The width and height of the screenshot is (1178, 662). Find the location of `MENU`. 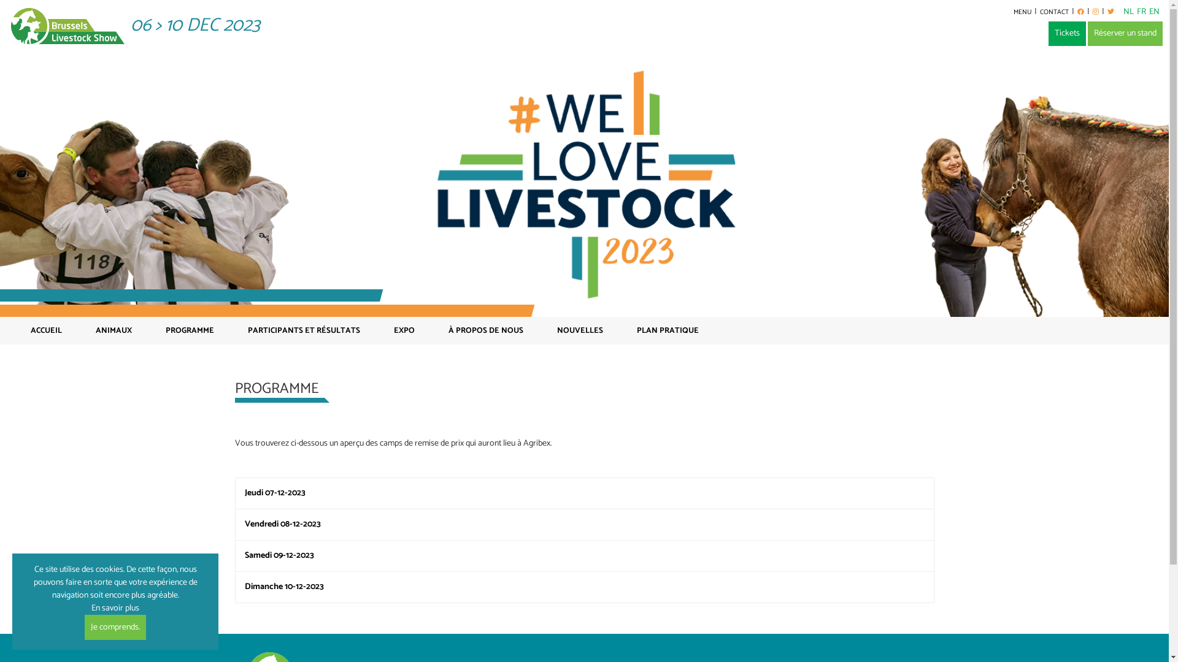

MENU is located at coordinates (1022, 12).